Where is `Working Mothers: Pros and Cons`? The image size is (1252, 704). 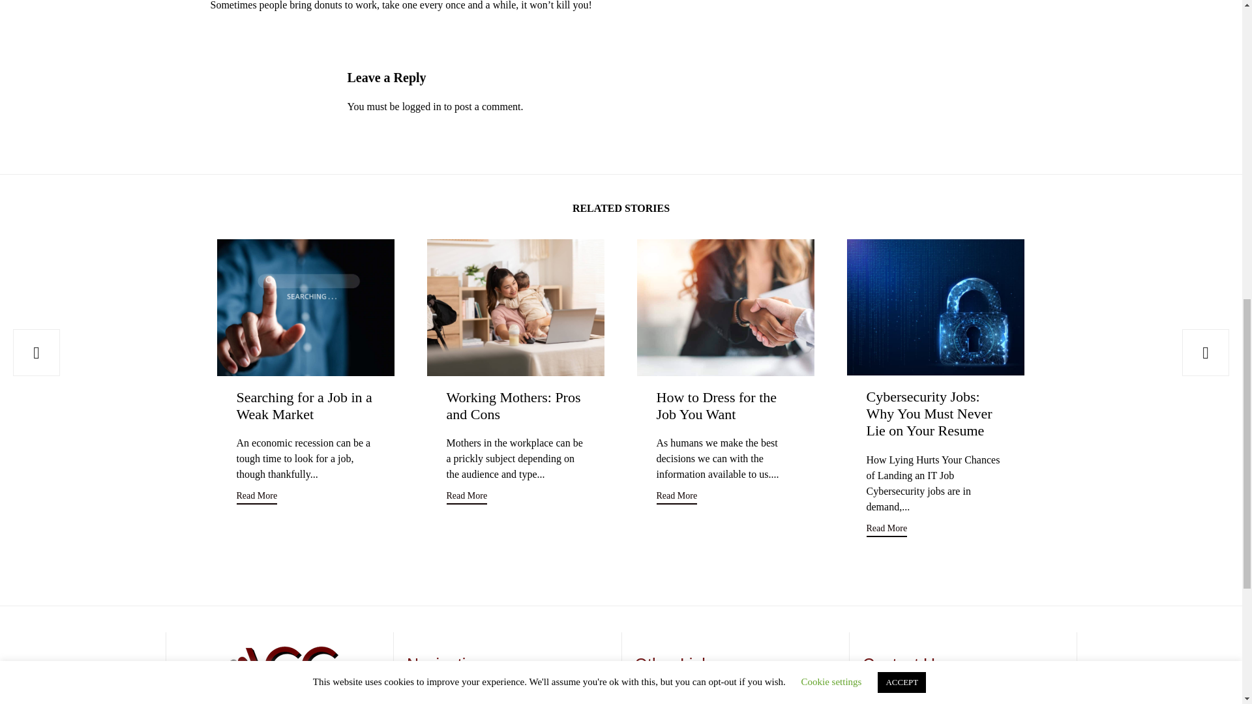 Working Mothers: Pros and Cons is located at coordinates (515, 307).